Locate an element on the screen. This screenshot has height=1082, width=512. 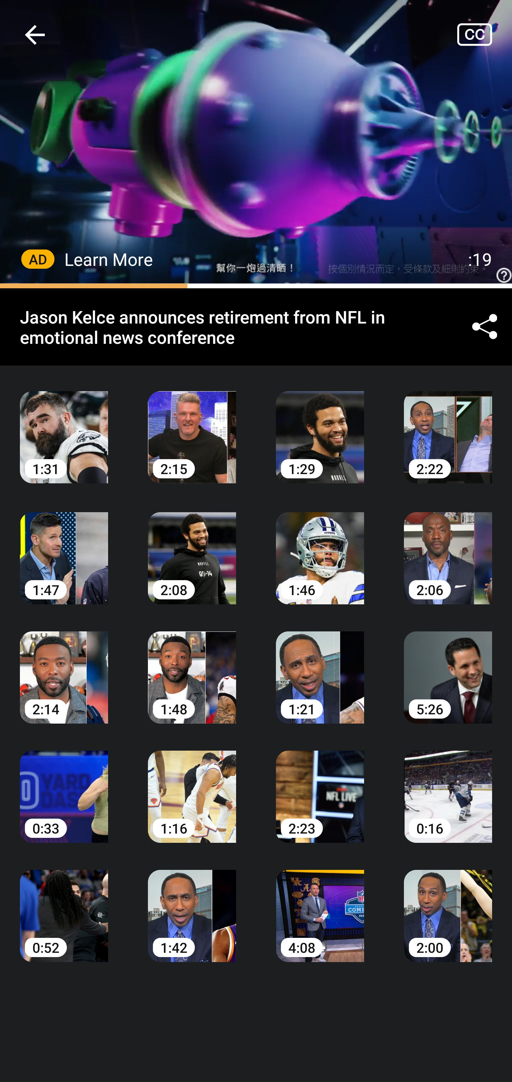
help_outline_white_24dp_with_3px_trbl_padding is located at coordinates (256, 145).